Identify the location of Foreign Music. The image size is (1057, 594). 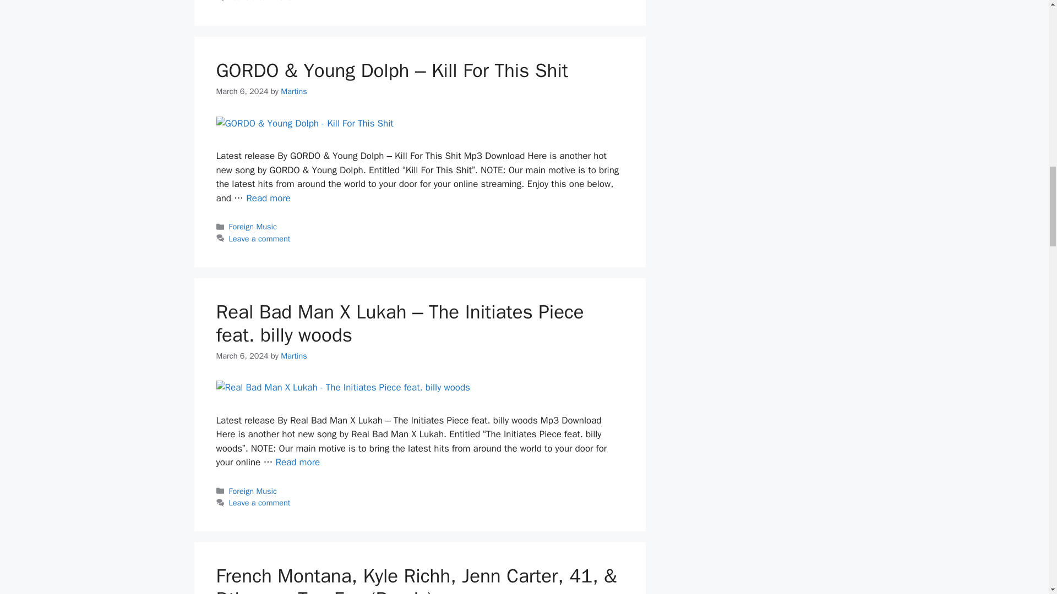
(253, 491).